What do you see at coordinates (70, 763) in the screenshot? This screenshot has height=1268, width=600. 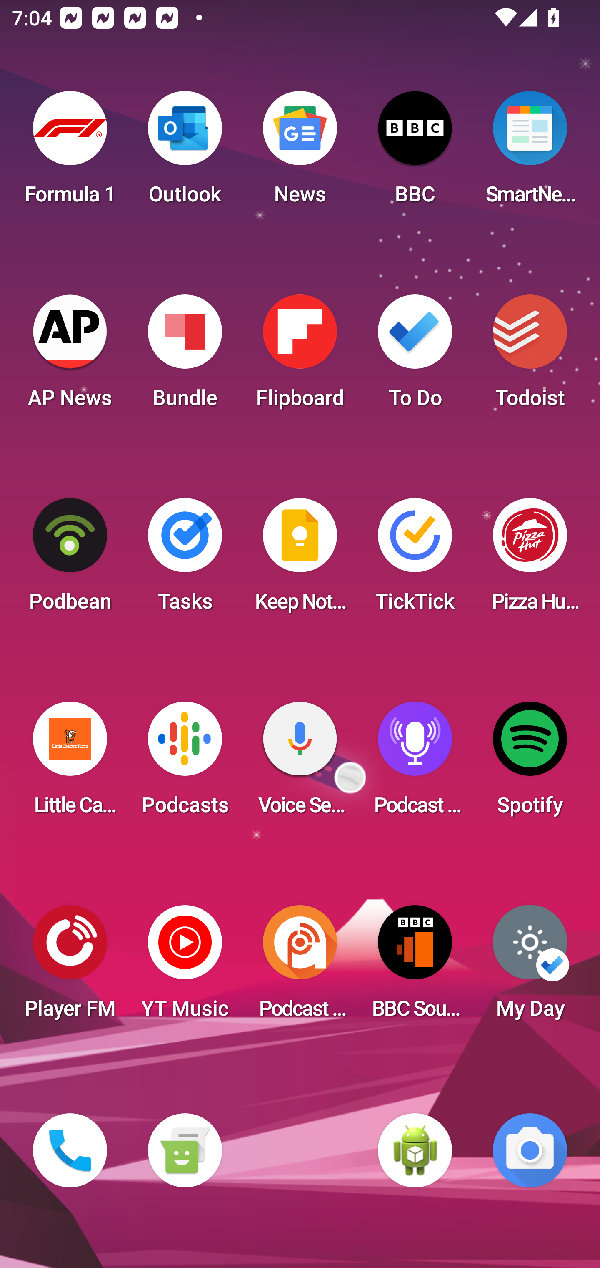 I see `Little Caesars Pizza` at bounding box center [70, 763].